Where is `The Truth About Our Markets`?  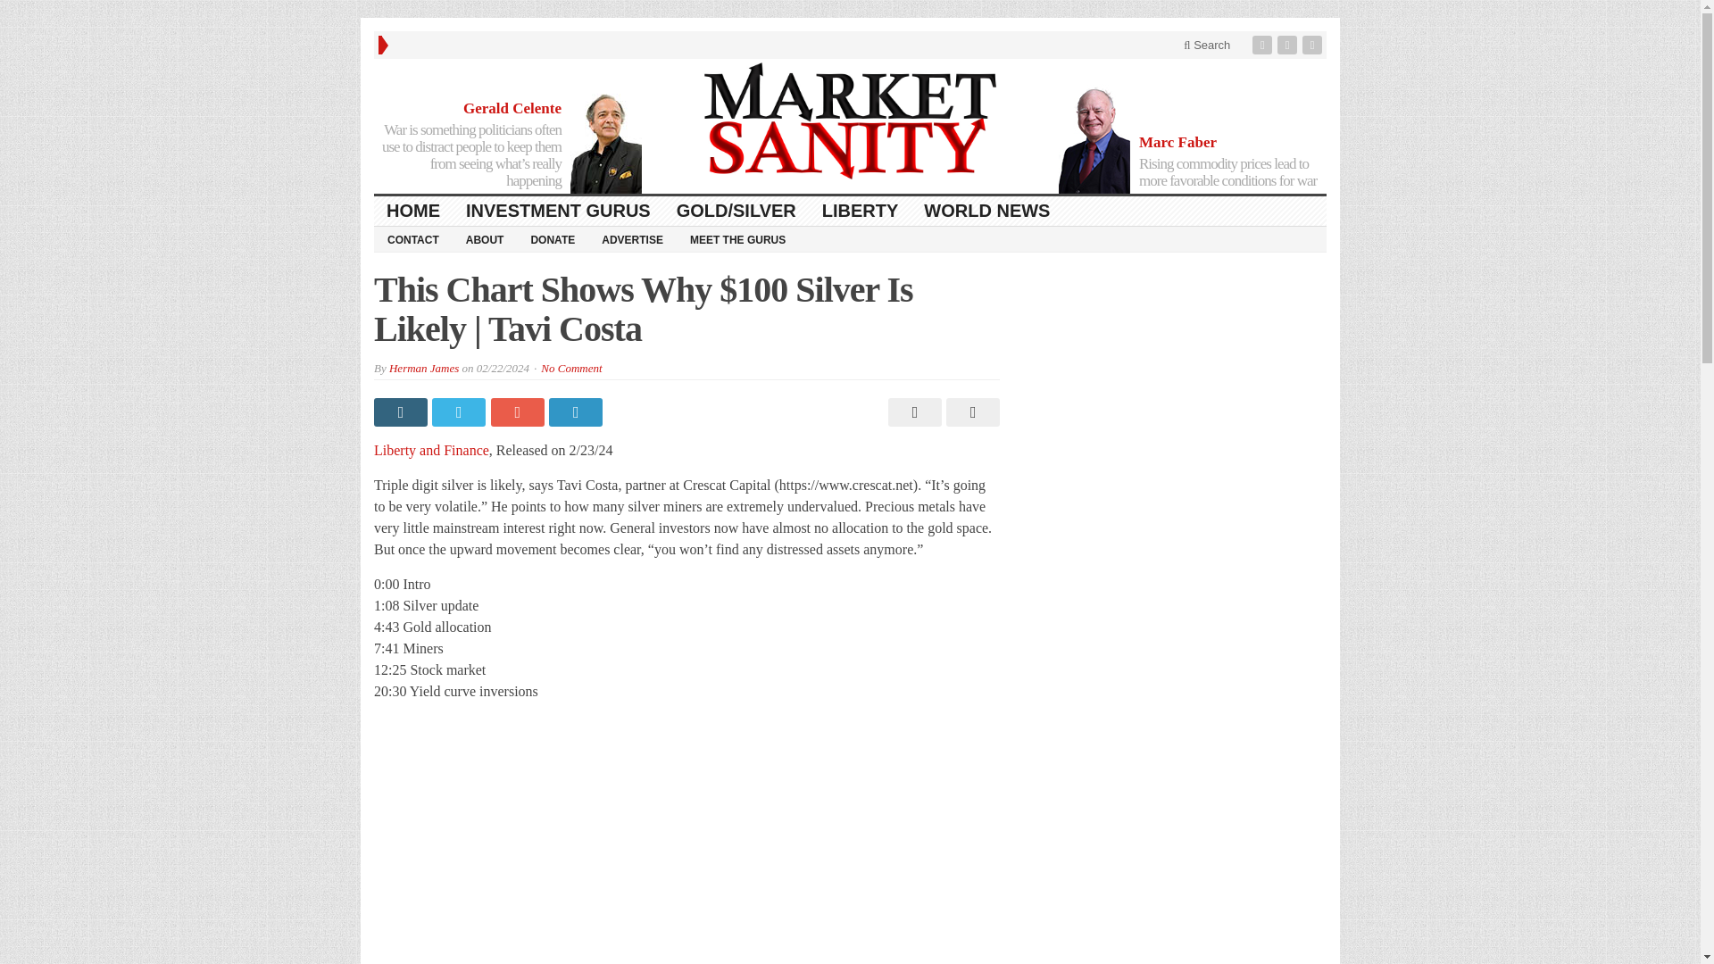 The Truth About Our Markets is located at coordinates (850, 121).